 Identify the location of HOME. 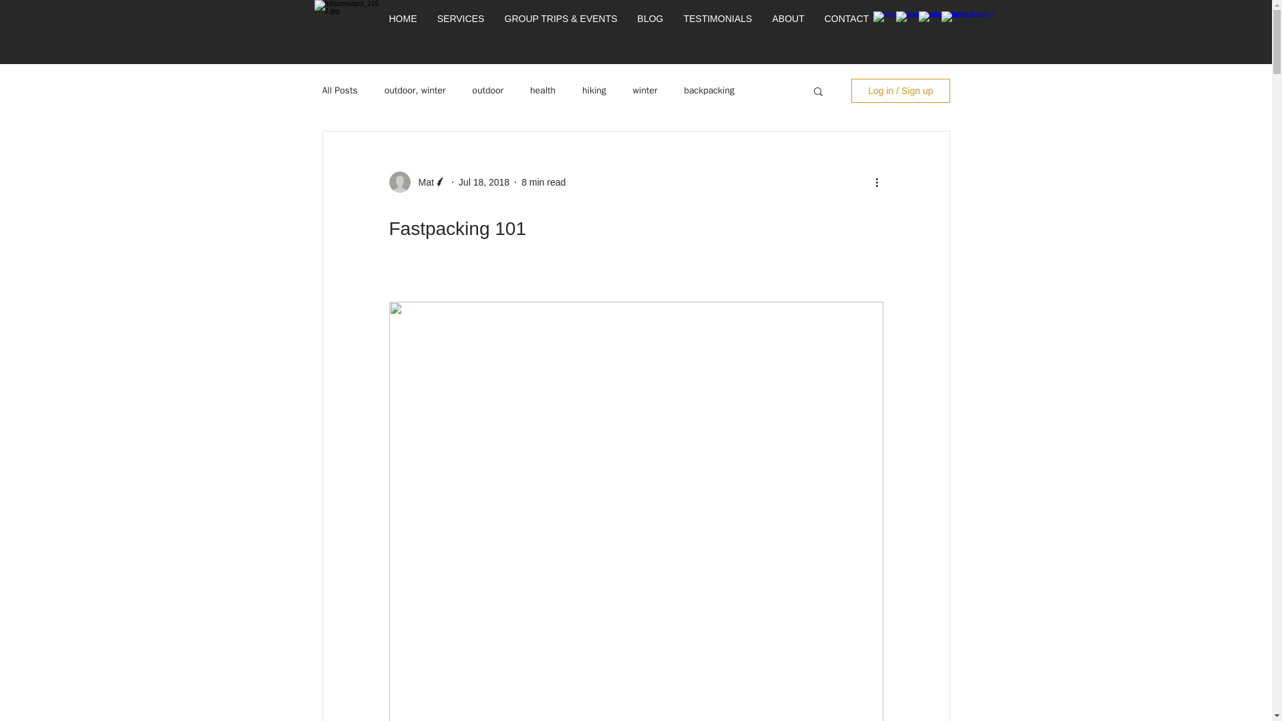
(403, 19).